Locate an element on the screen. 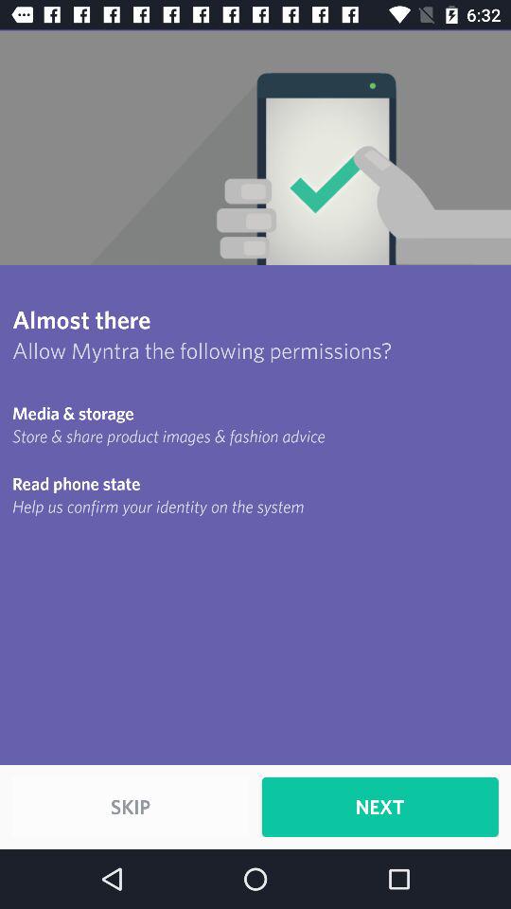 The height and width of the screenshot is (909, 511). press the next icon is located at coordinates (379, 807).